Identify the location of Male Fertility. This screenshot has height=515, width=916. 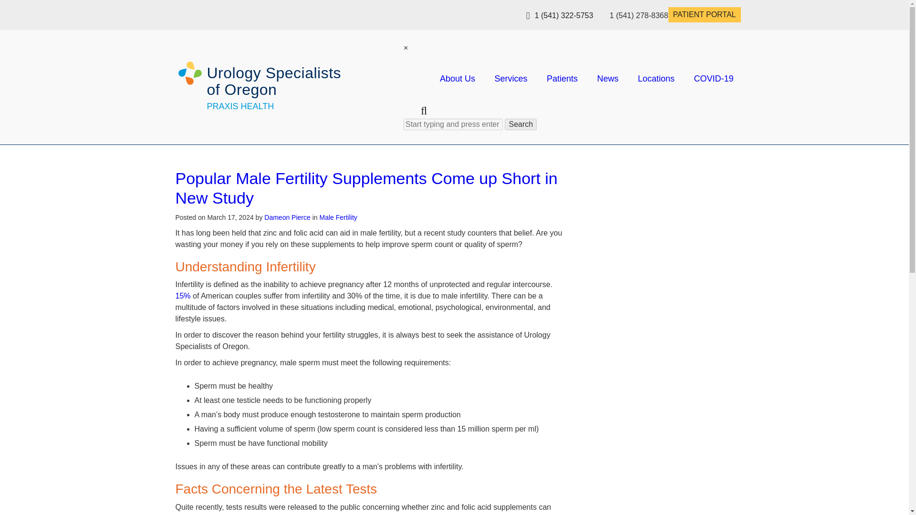
(338, 217).